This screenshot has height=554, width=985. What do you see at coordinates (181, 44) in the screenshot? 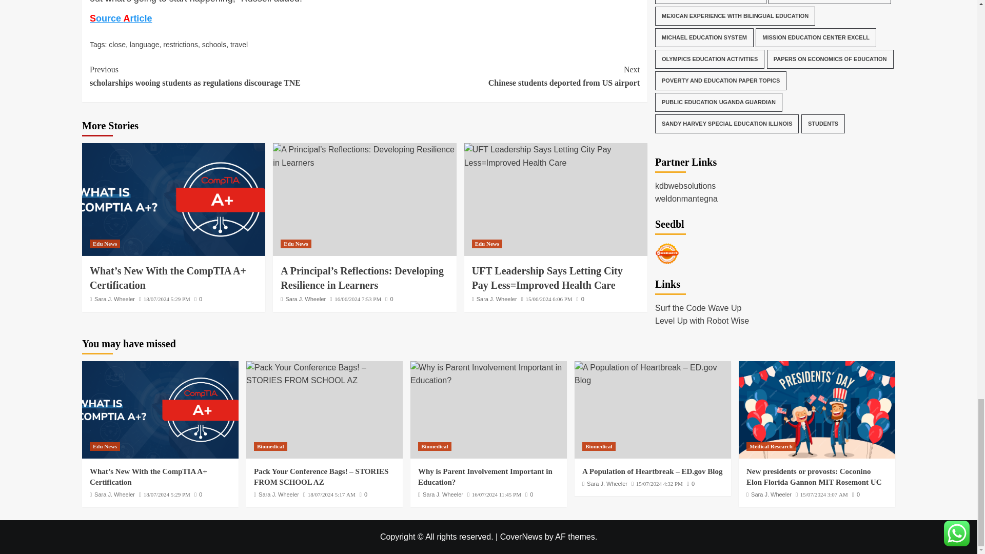
I see `restrictions` at bounding box center [181, 44].